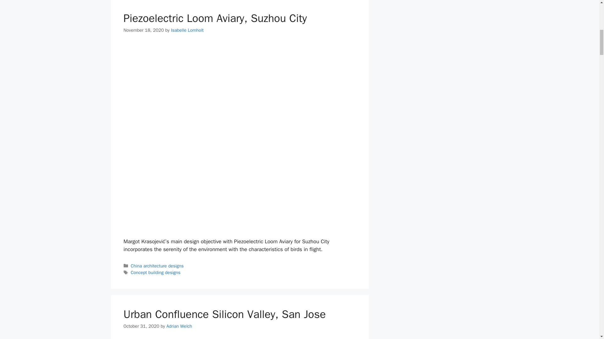  What do you see at coordinates (179, 326) in the screenshot?
I see `View all posts by Adrian Welch` at bounding box center [179, 326].